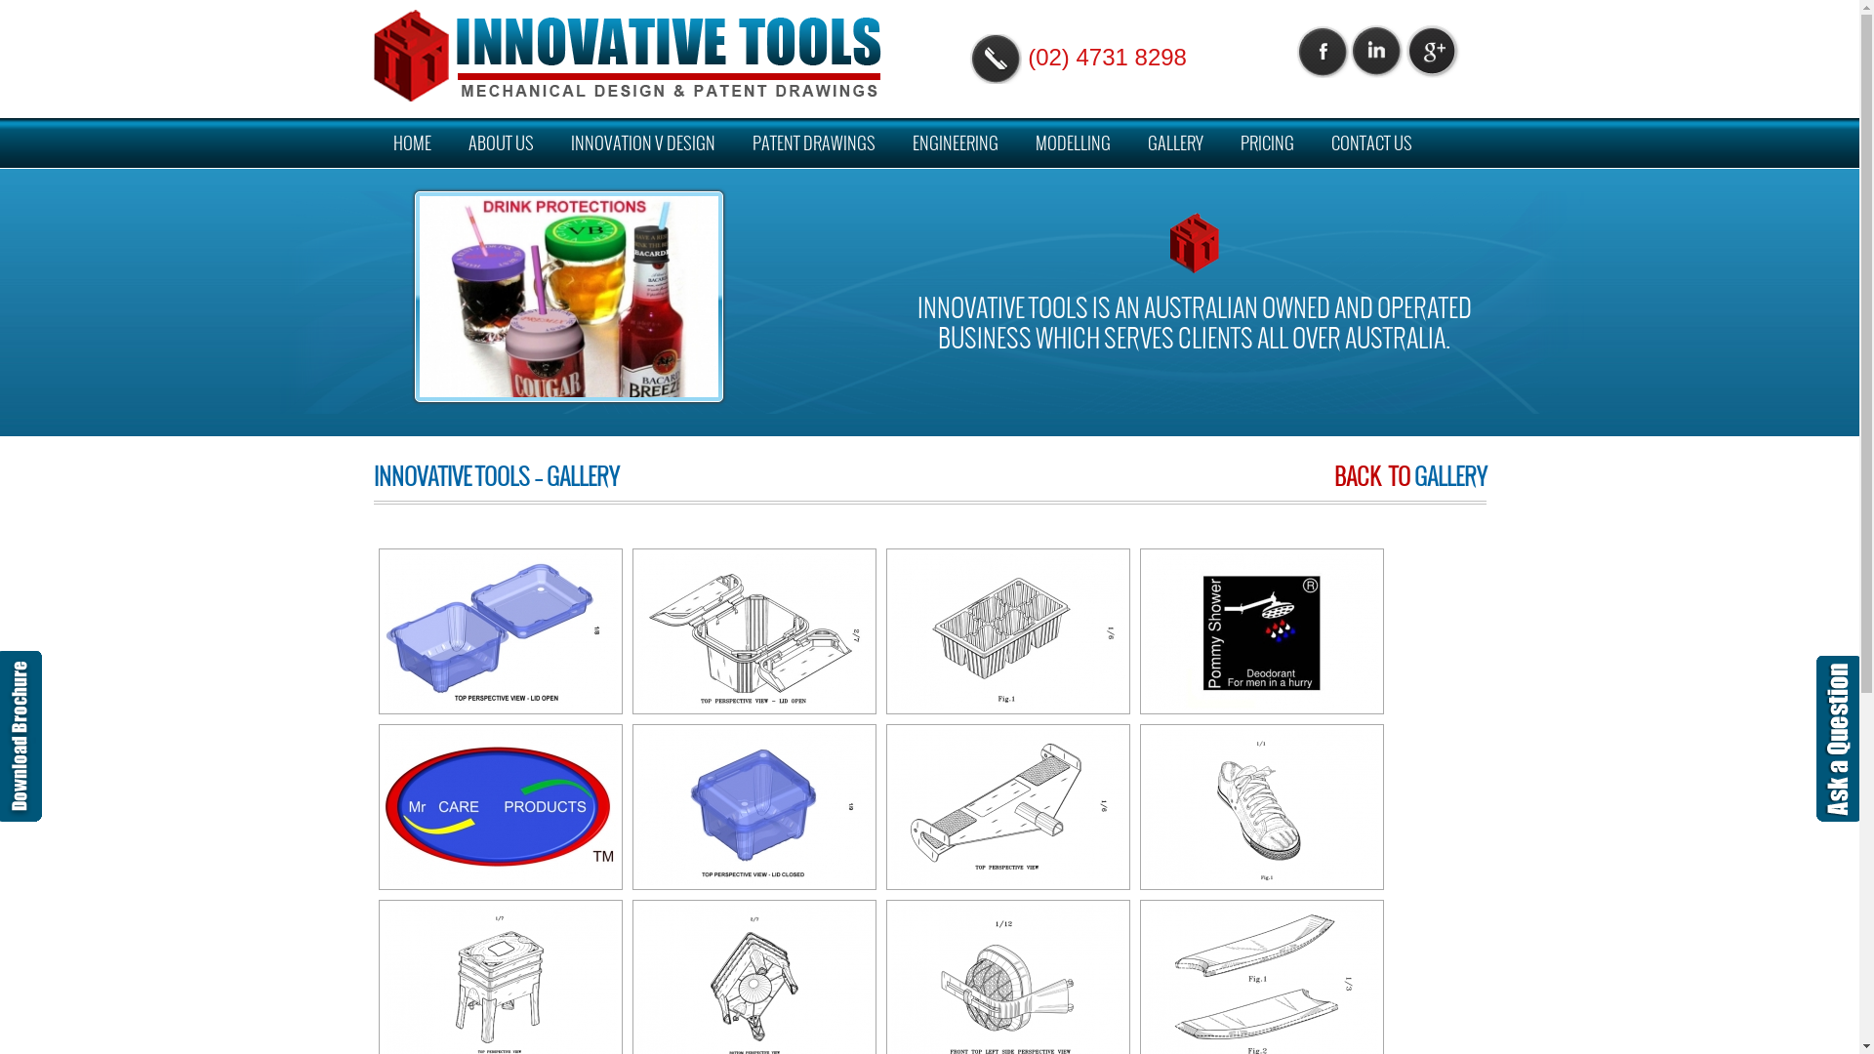 Image resolution: width=1874 pixels, height=1054 pixels. Describe the element at coordinates (1839, 739) in the screenshot. I see `Ask` at that location.